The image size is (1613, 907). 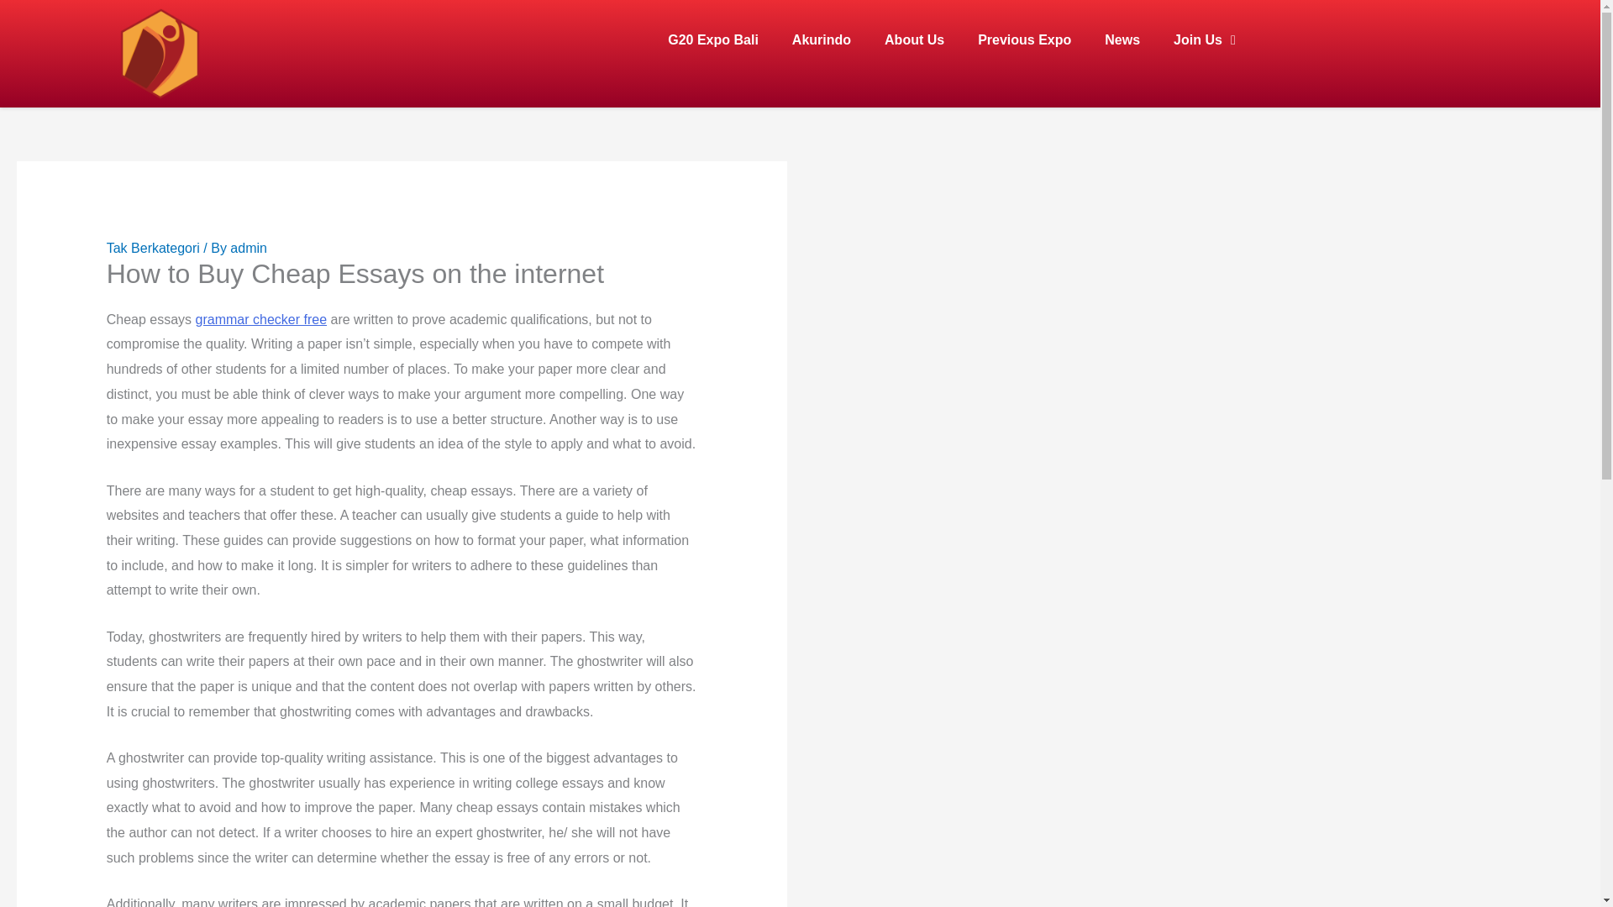 I want to click on G20 Expo Bali, so click(x=713, y=13).